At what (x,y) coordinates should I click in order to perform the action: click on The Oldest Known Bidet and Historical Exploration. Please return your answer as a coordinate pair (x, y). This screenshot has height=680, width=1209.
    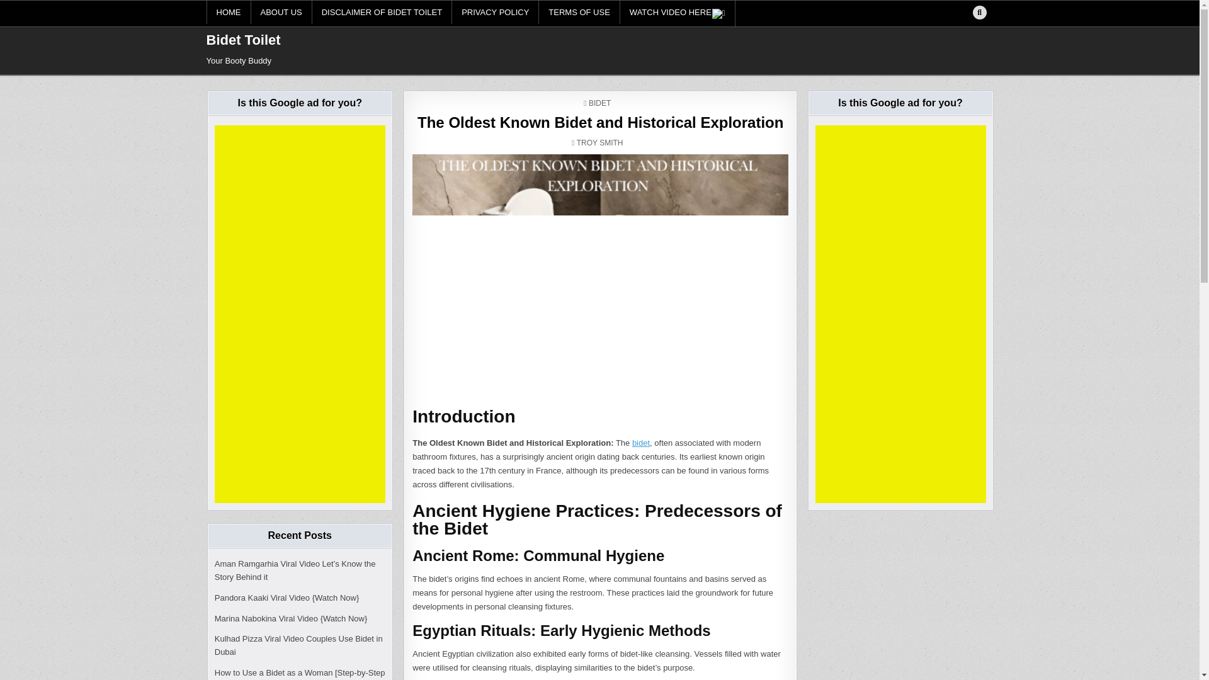
    Looking at the image, I should click on (600, 122).